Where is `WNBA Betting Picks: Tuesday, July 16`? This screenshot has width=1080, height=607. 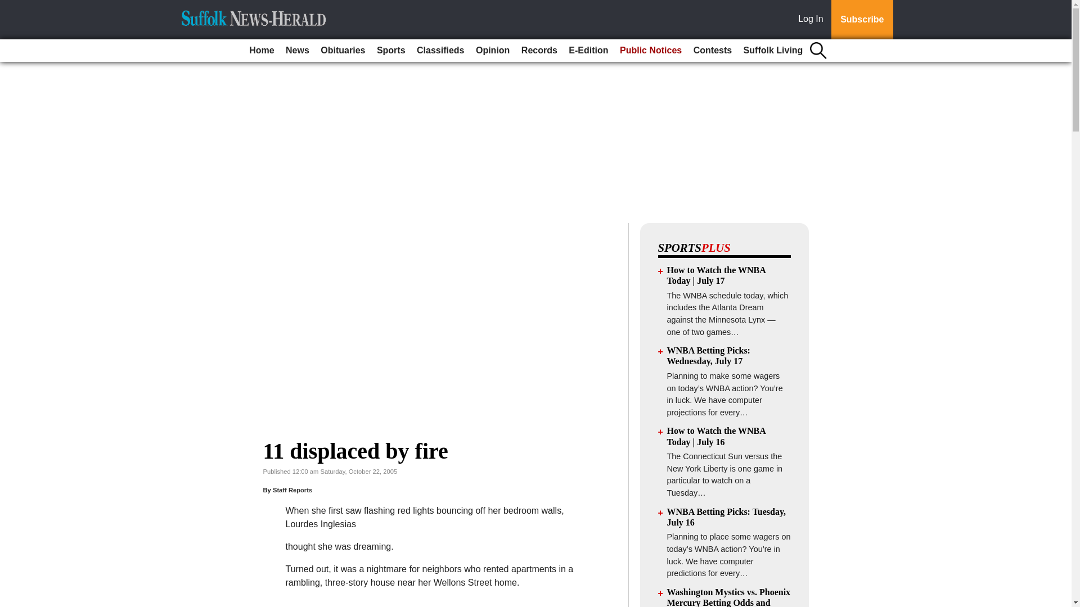
WNBA Betting Picks: Tuesday, July 16 is located at coordinates (727, 517).